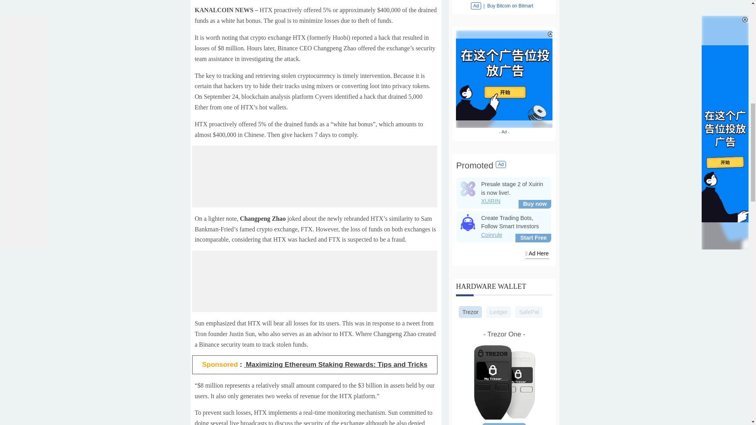 This screenshot has width=756, height=425. I want to click on Advertisement, so click(318, 288).